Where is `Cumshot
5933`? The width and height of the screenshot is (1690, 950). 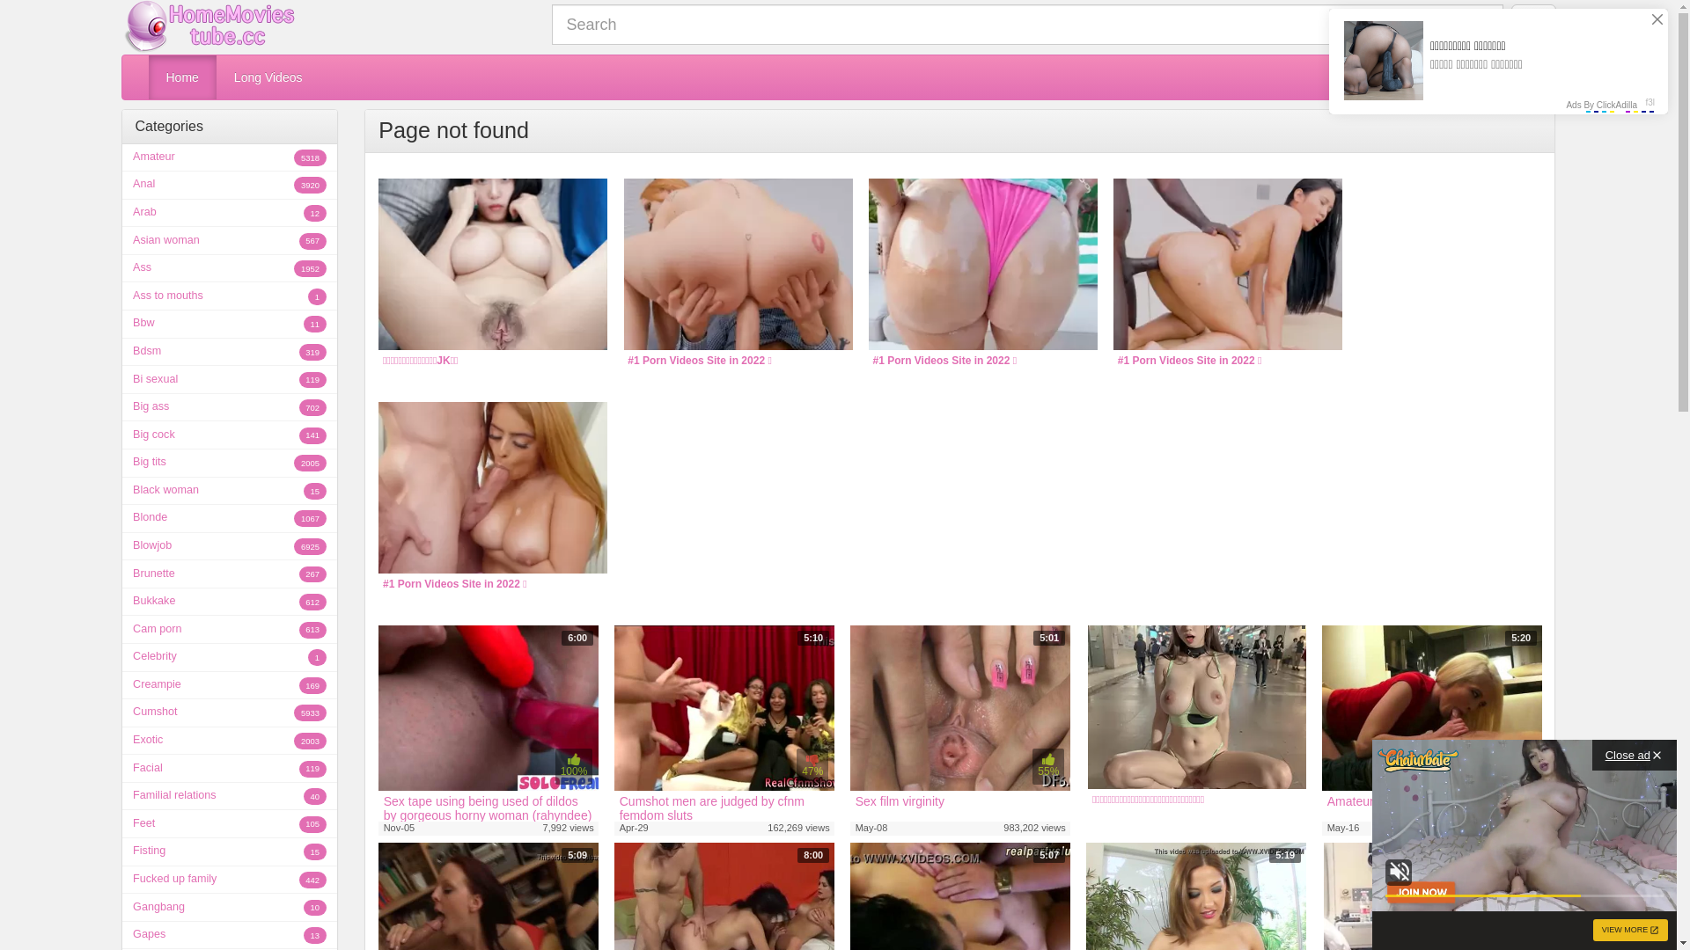
Cumshot
5933 is located at coordinates (229, 713).